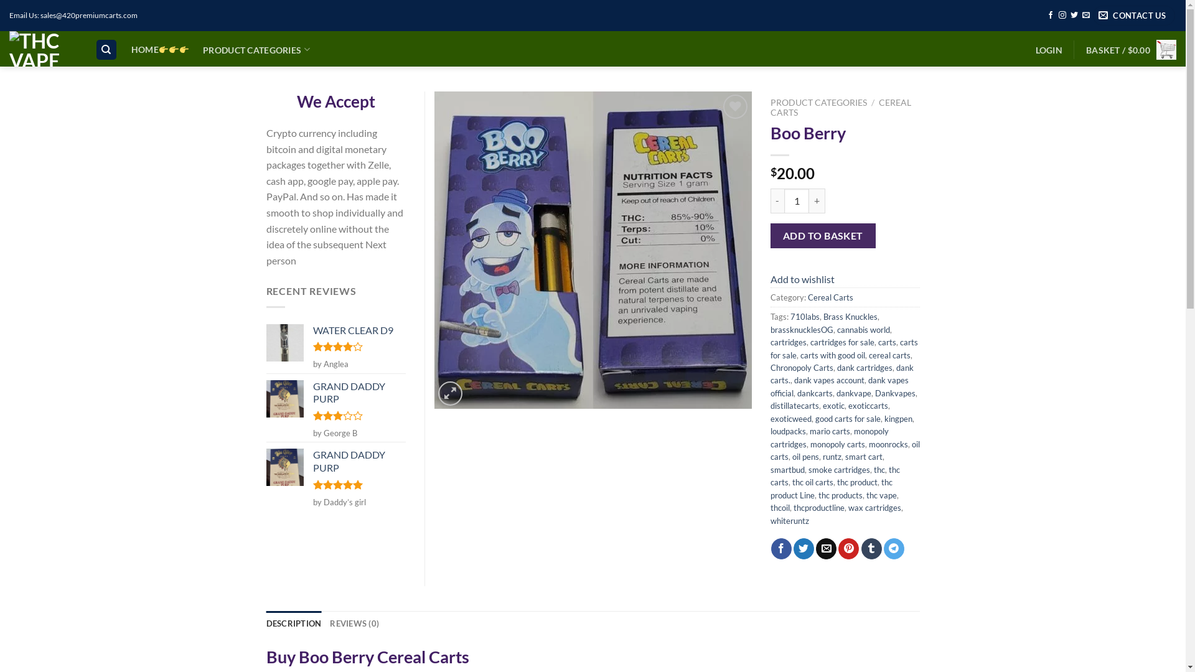  What do you see at coordinates (803, 279) in the screenshot?
I see `Add to wishlist` at bounding box center [803, 279].